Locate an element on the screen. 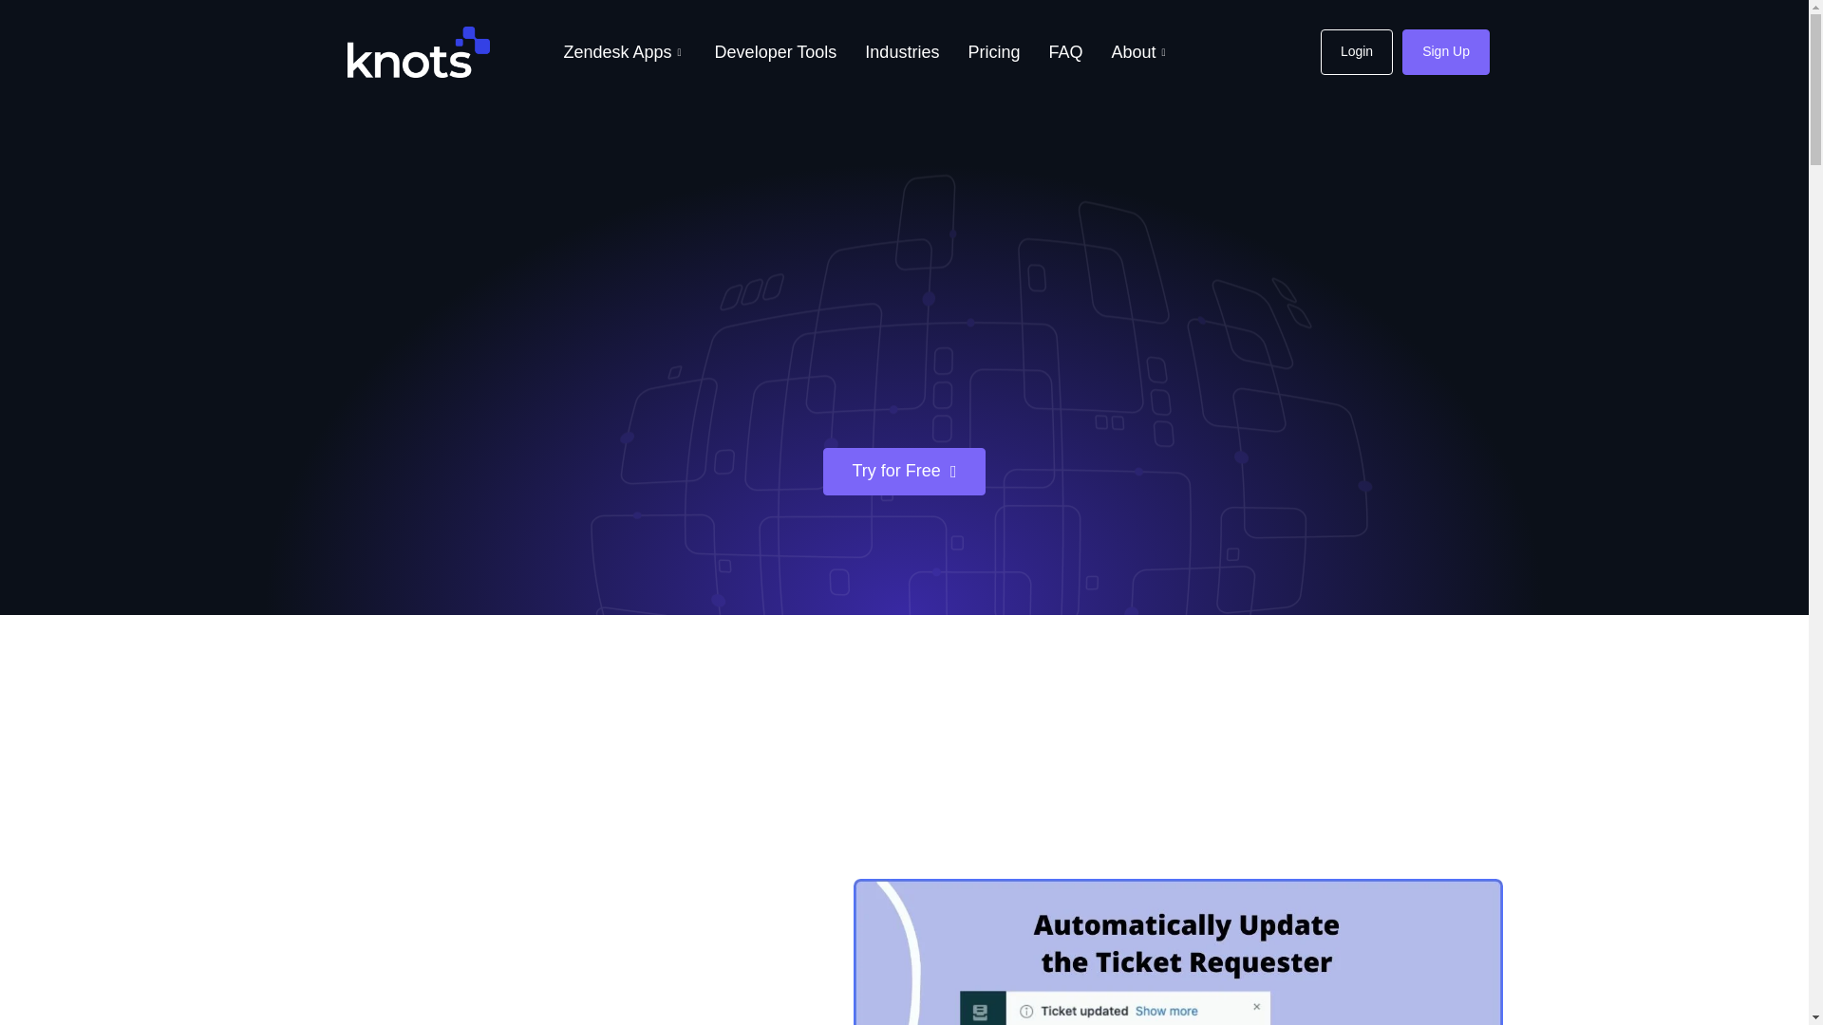  About is located at coordinates (1139, 52).